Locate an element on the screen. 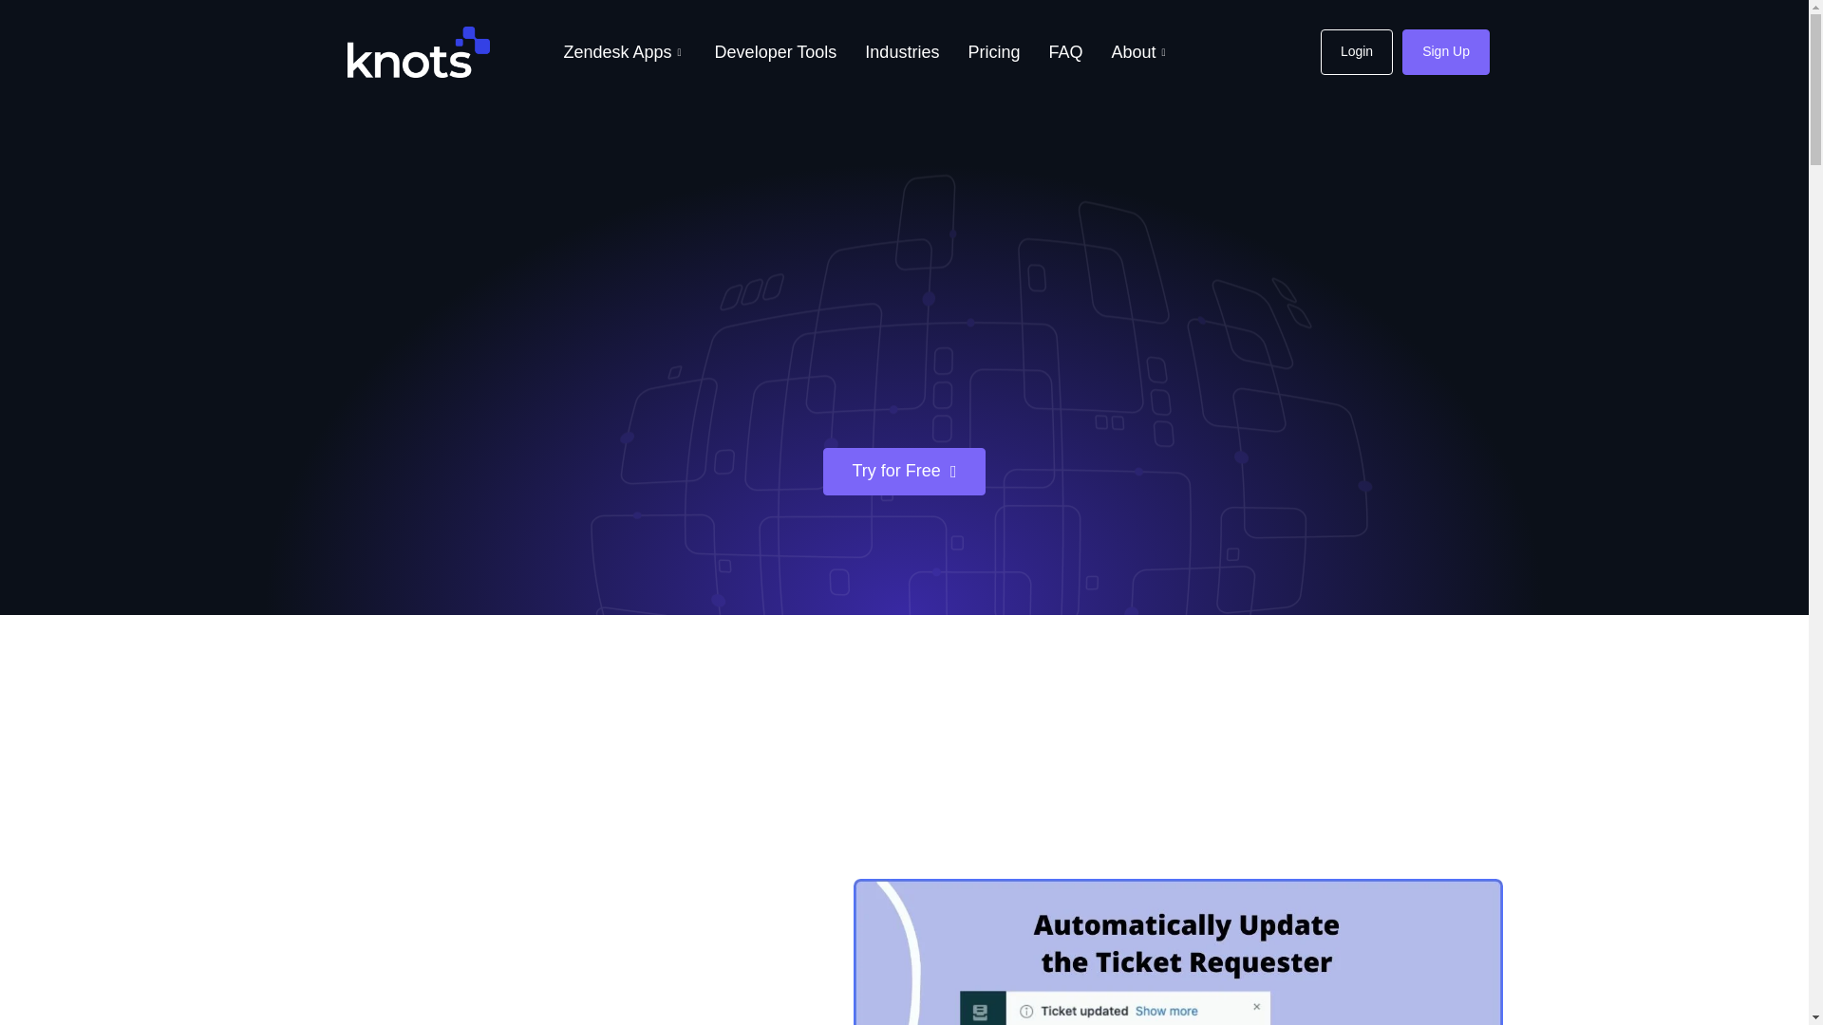  About is located at coordinates (1139, 52).